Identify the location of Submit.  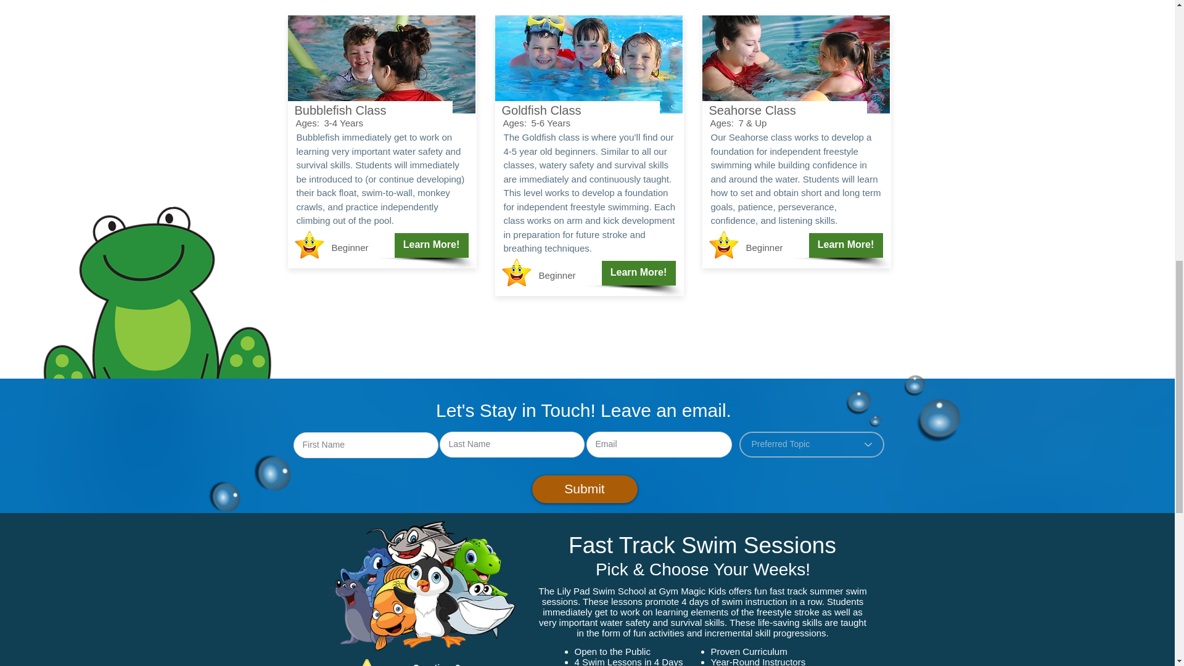
(584, 488).